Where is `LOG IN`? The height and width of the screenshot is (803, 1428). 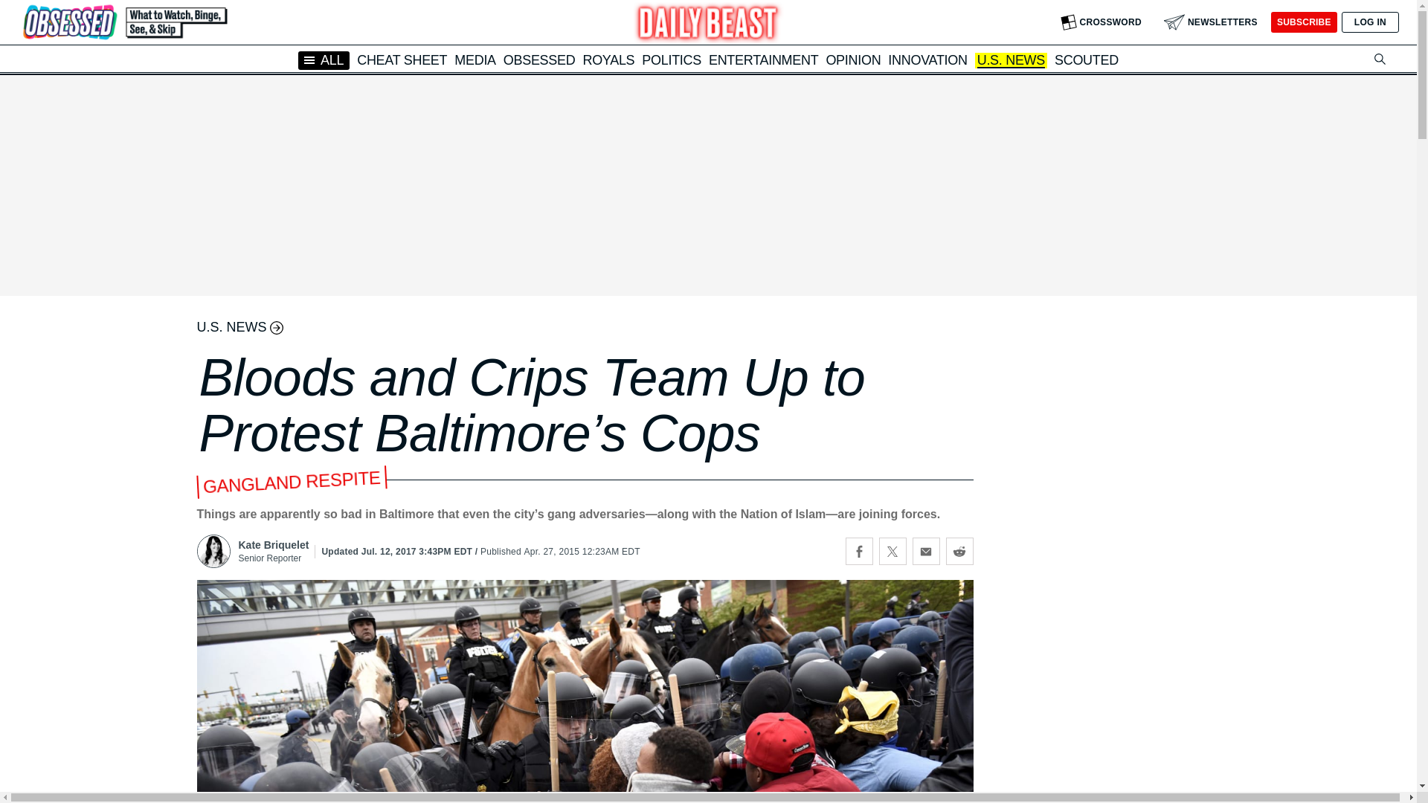
LOG IN is located at coordinates (1370, 22).